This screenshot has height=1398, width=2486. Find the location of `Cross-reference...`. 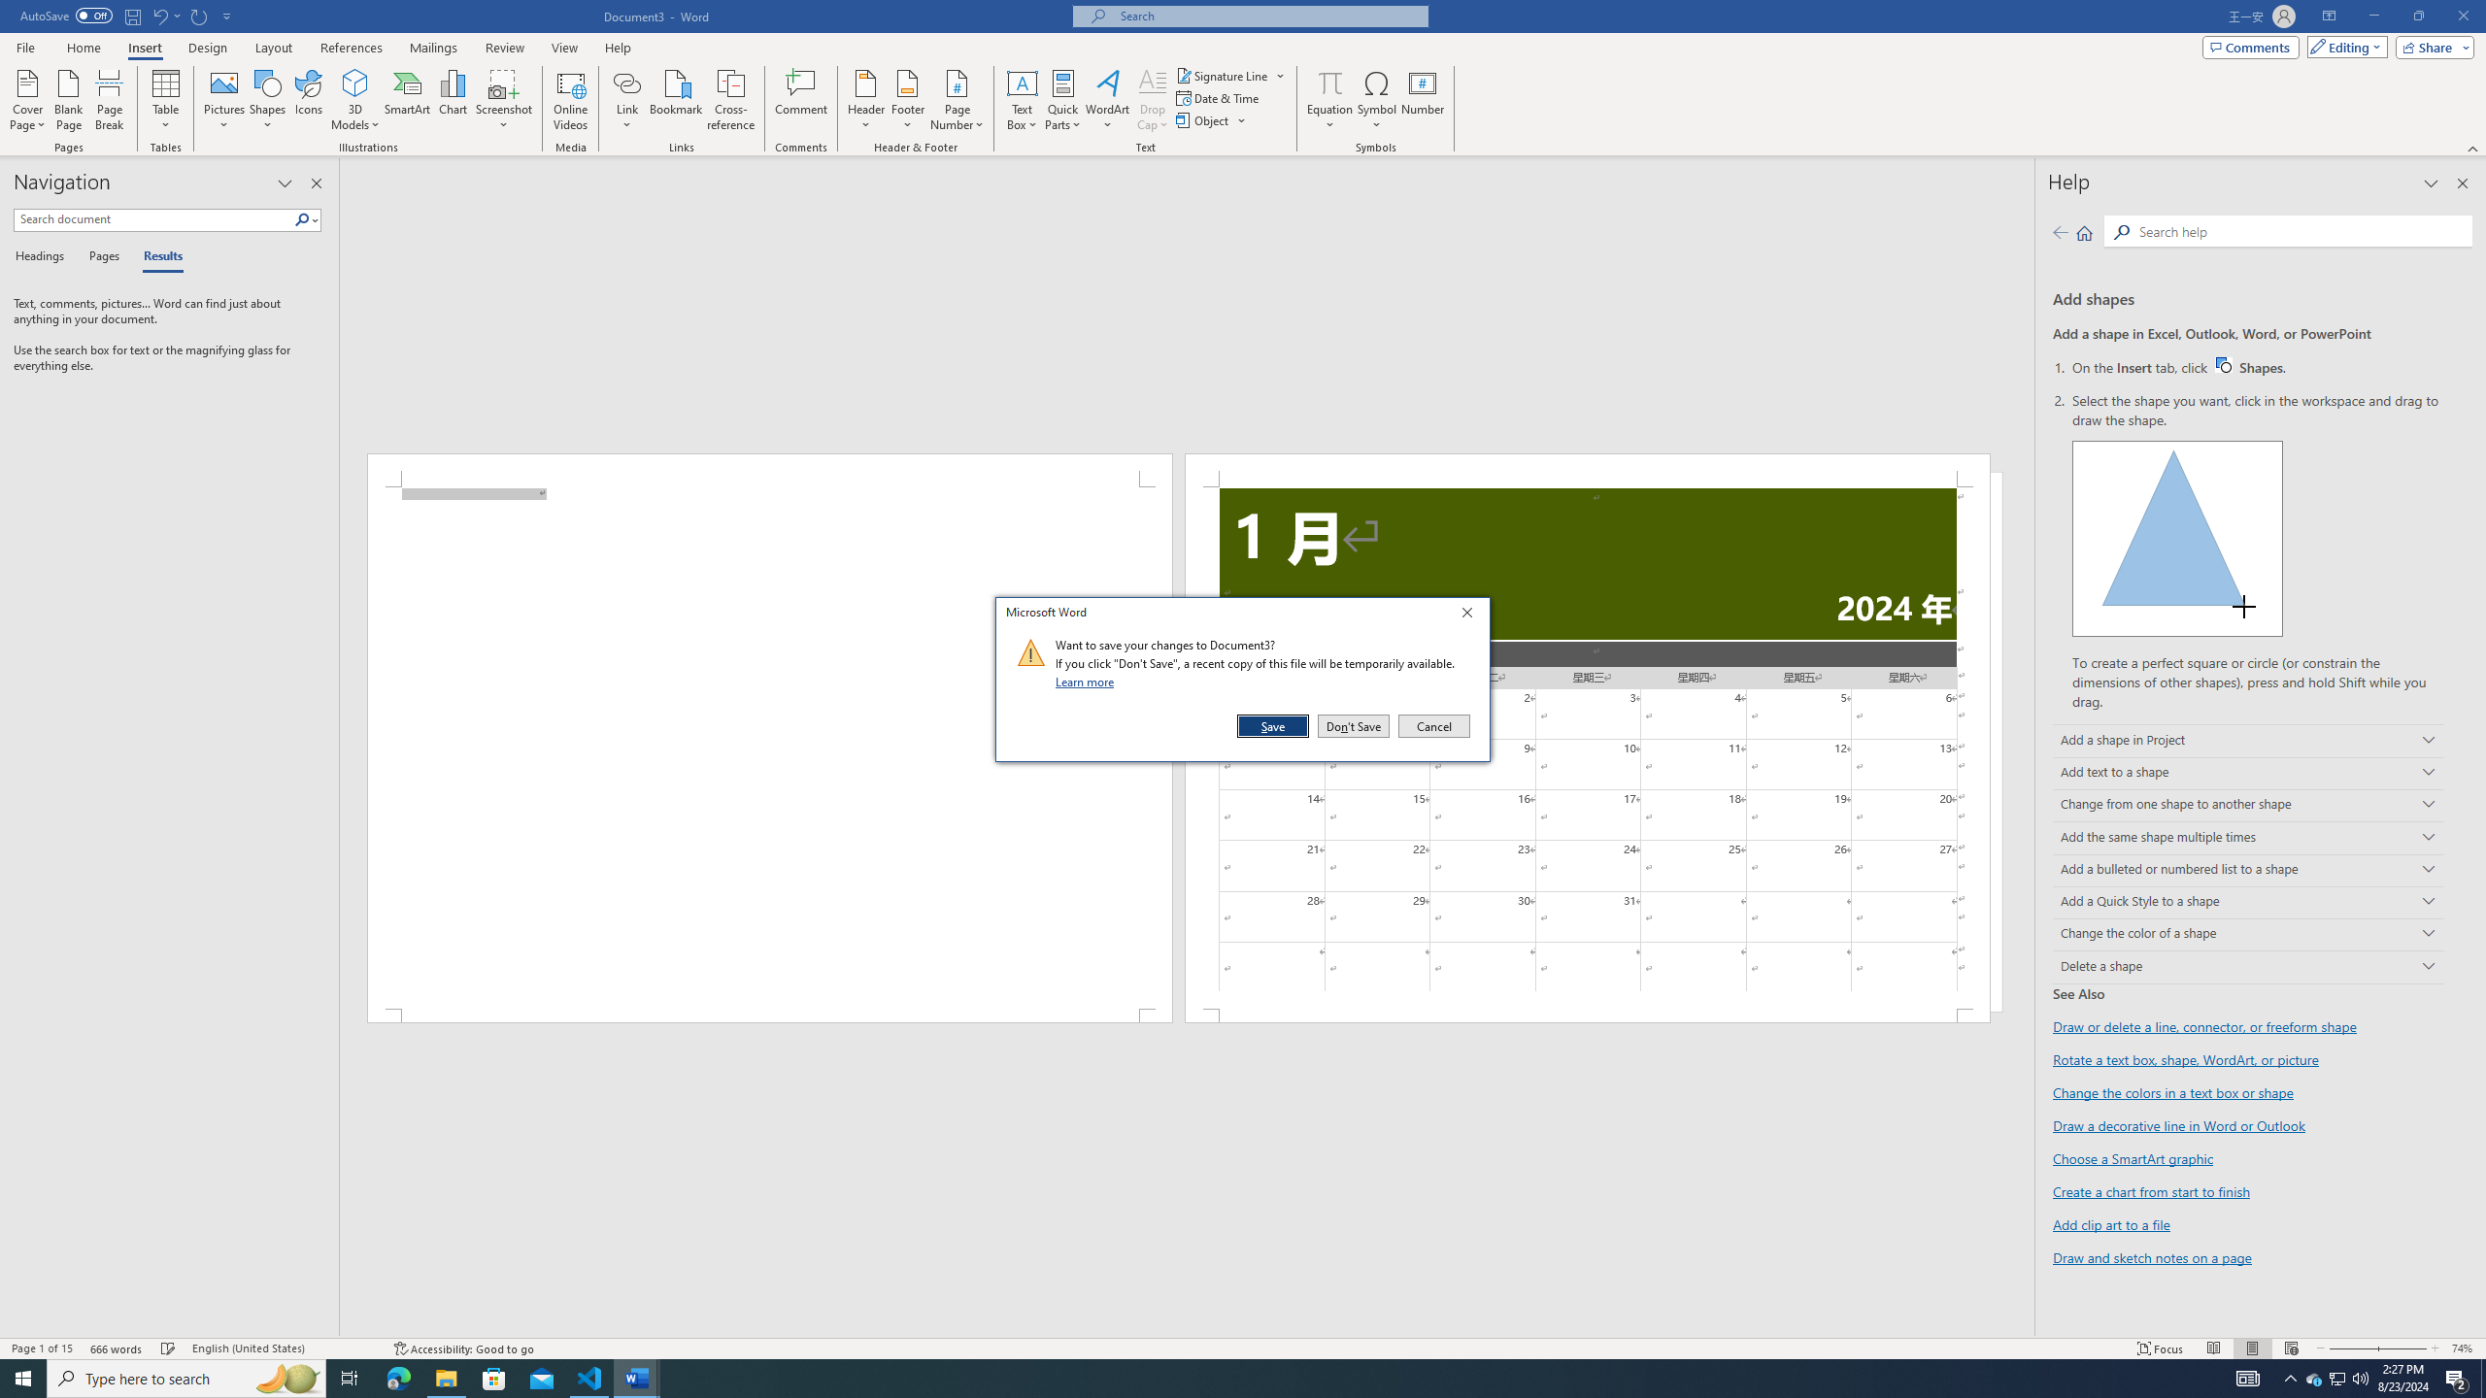

Cross-reference... is located at coordinates (1212, 120).